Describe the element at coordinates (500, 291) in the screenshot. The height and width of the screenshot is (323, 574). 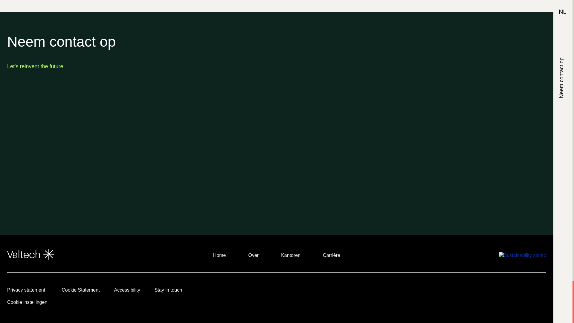
I see `Sound Cloud` at that location.